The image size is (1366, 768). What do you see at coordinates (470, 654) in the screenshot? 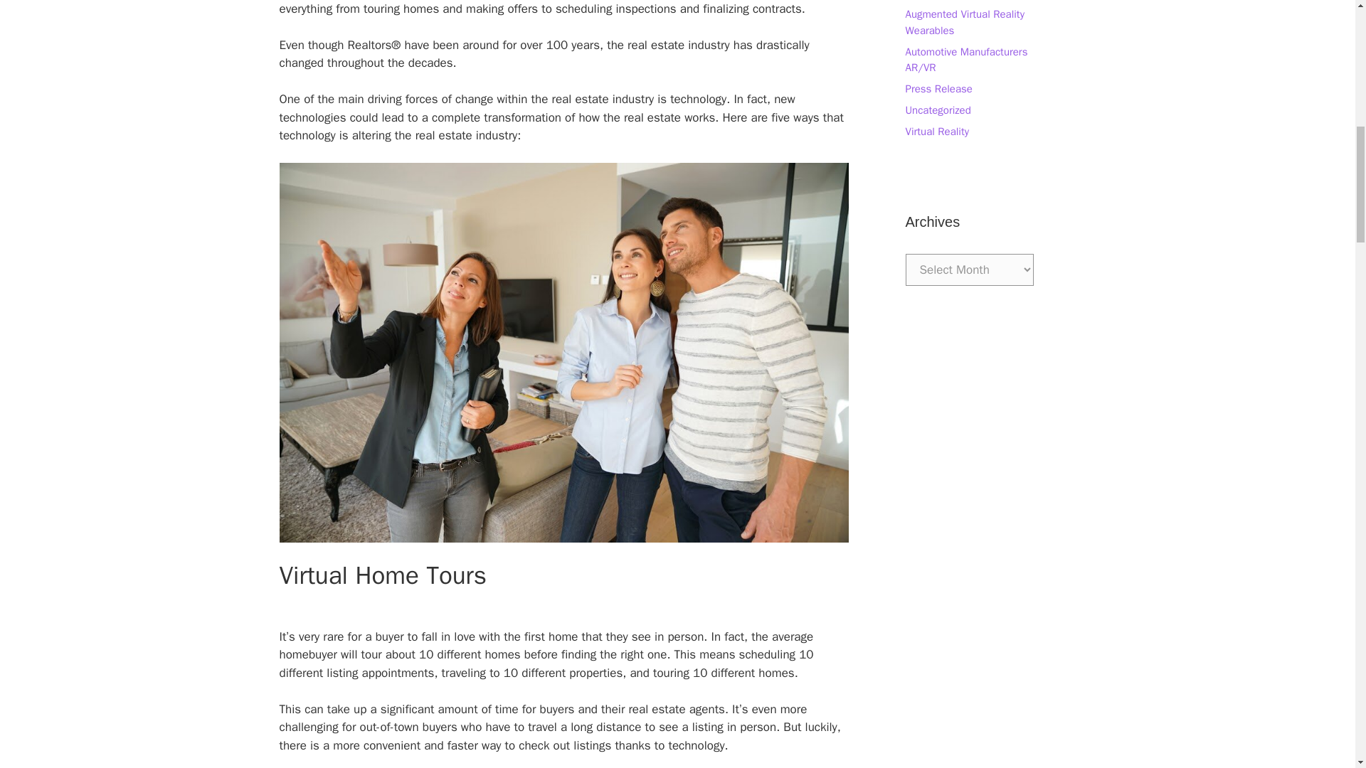
I see `10 different homes` at bounding box center [470, 654].